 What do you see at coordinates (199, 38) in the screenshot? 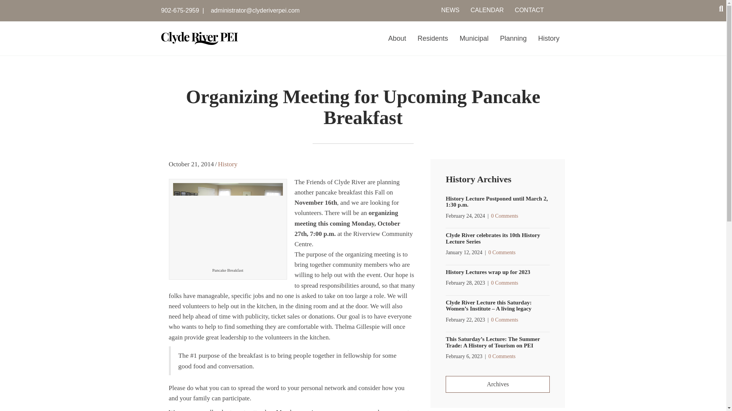
I see `Clyde River PEI` at bounding box center [199, 38].